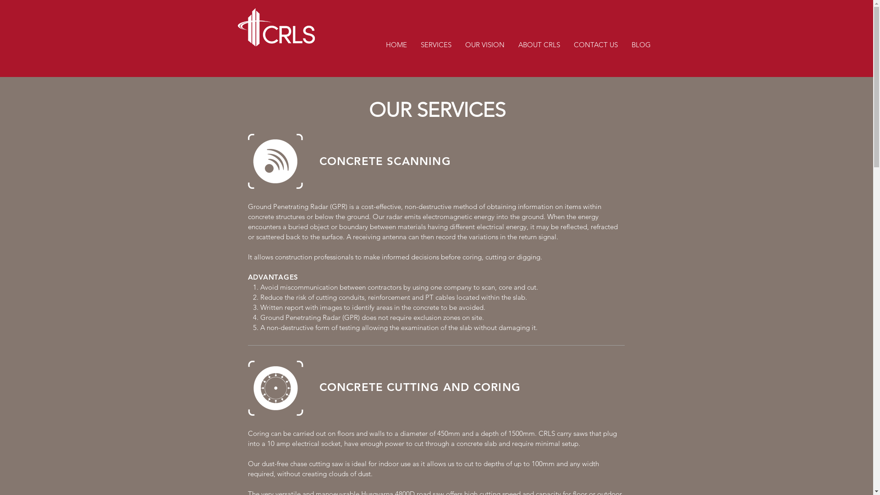 The image size is (880, 495). What do you see at coordinates (396, 45) in the screenshot?
I see `HOME` at bounding box center [396, 45].